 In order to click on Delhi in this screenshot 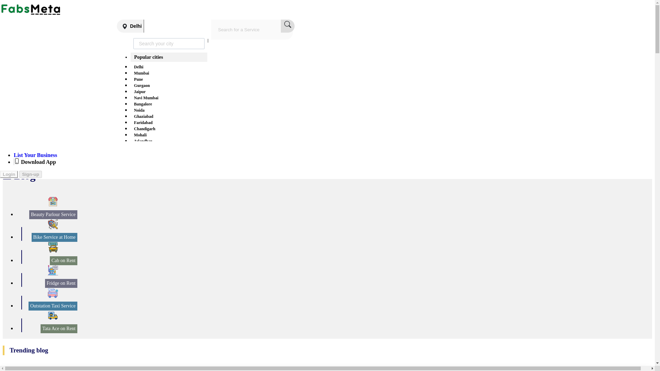, I will do `click(130, 26)`.